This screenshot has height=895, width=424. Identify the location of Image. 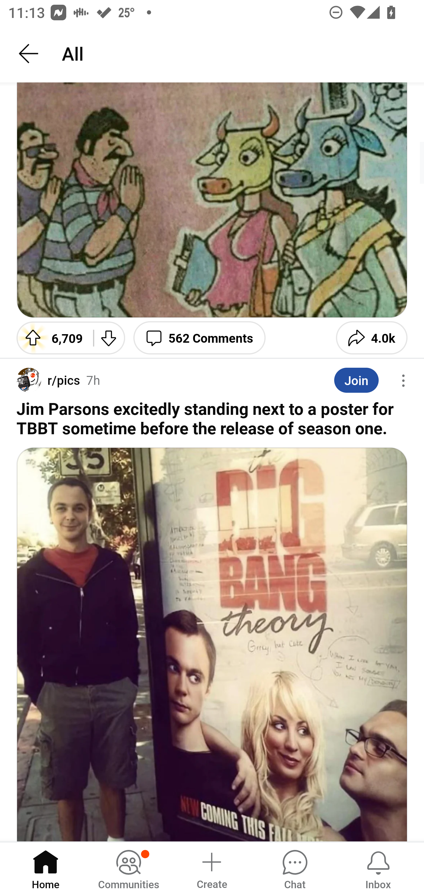
(212, 644).